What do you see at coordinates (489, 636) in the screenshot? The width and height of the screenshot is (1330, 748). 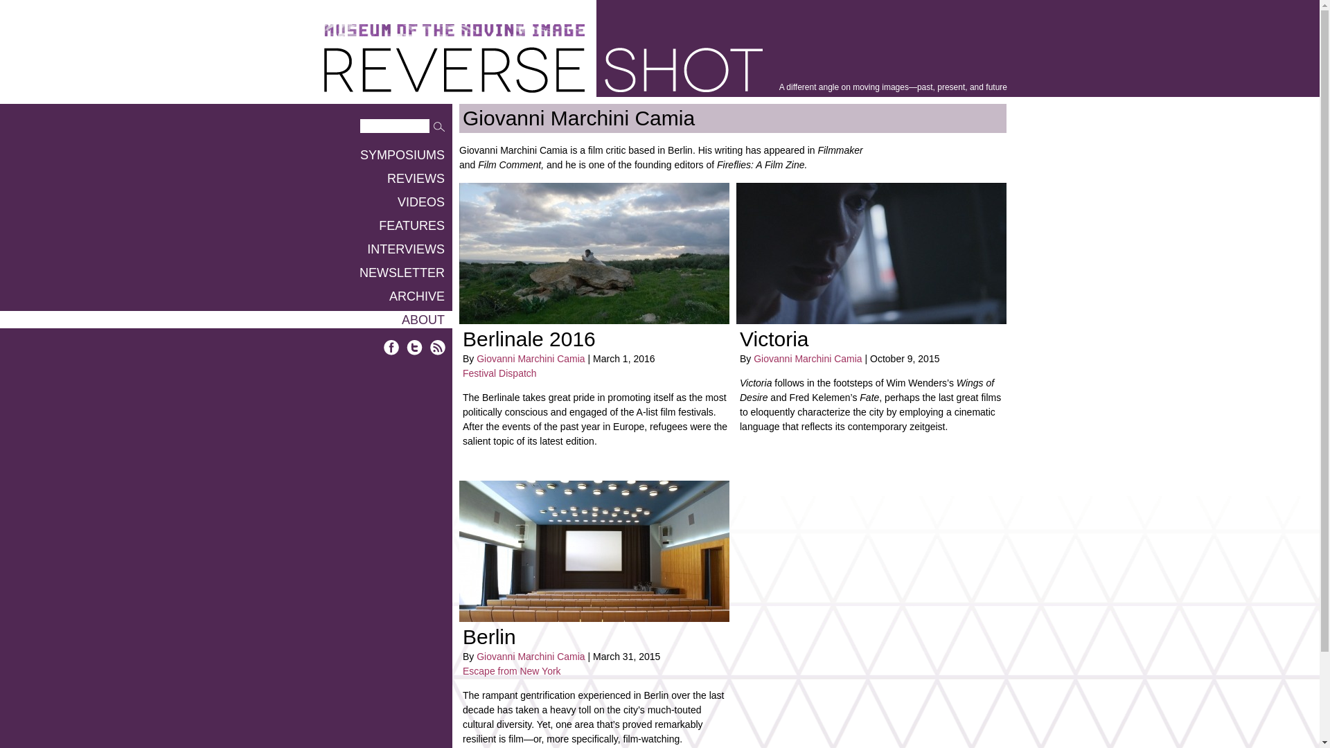 I see `Berlin` at bounding box center [489, 636].